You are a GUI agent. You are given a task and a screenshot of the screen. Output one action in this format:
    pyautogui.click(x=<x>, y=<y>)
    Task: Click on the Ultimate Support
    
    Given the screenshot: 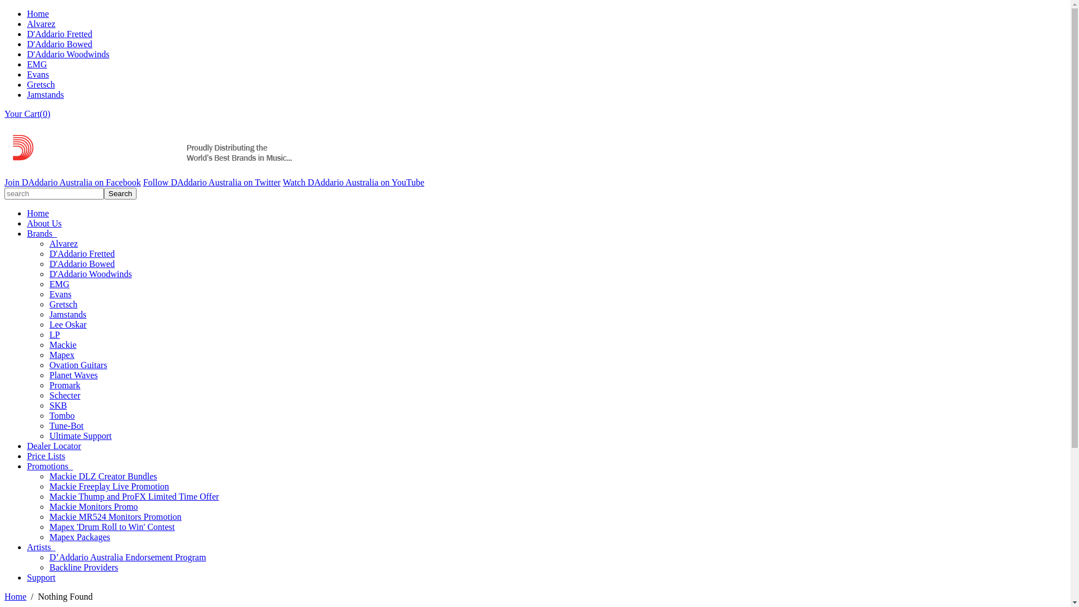 What is the action you would take?
    pyautogui.click(x=81, y=436)
    